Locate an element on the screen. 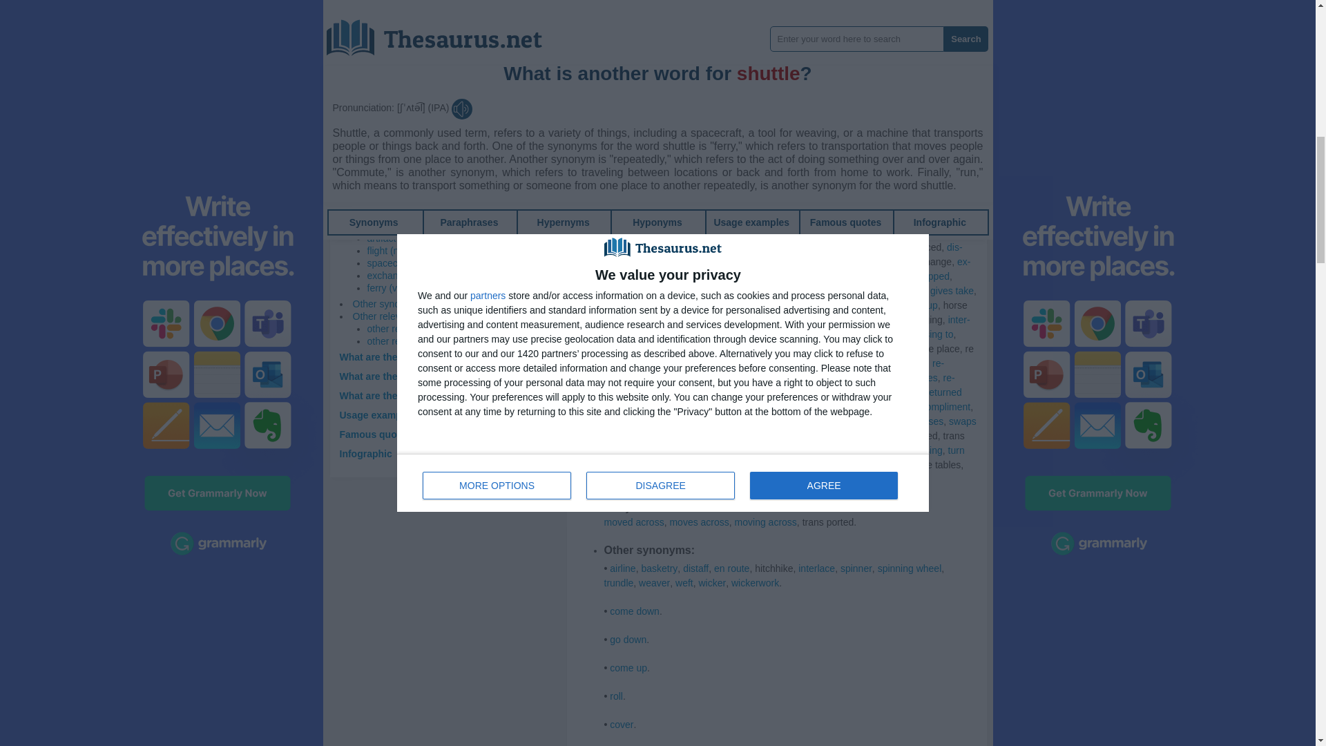 Image resolution: width=1326 pixels, height=746 pixels. Synonyms for Shuttle is located at coordinates (669, 57).